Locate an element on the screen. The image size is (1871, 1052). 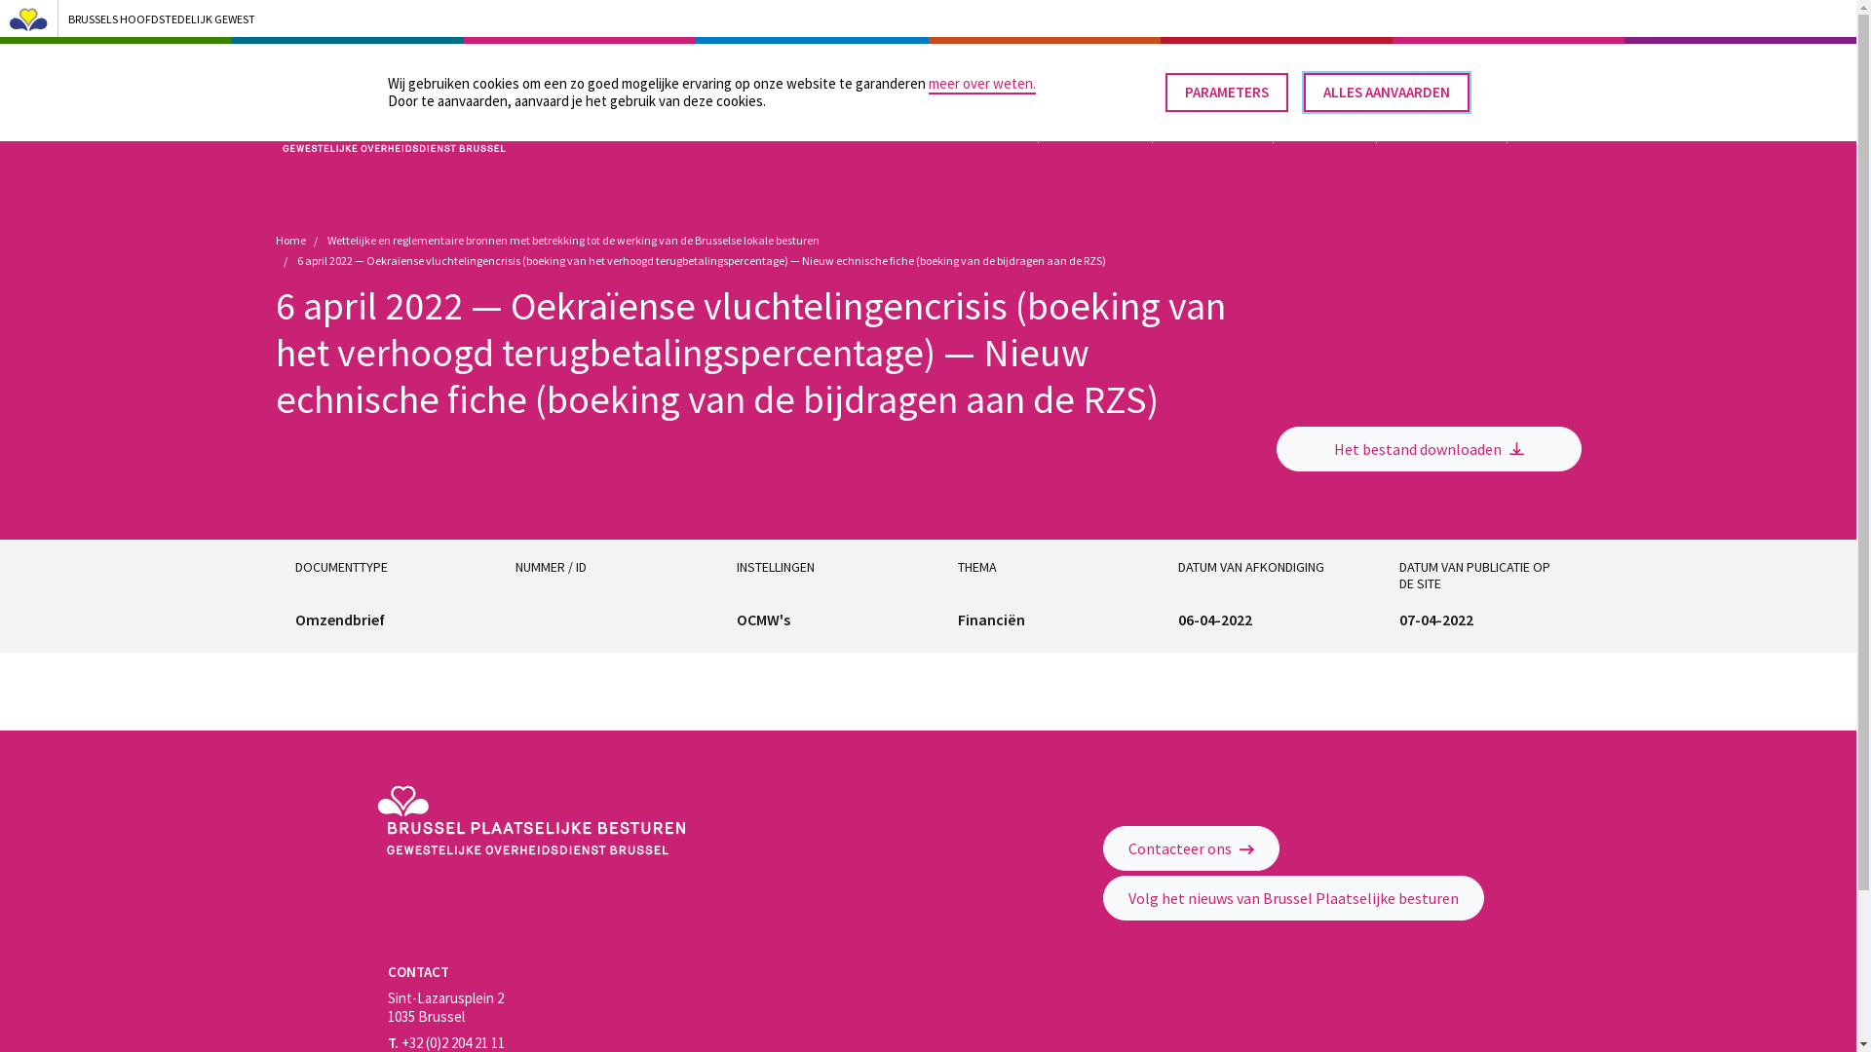
TOESTEMMING INTREKKEN is located at coordinates (1185, 84).